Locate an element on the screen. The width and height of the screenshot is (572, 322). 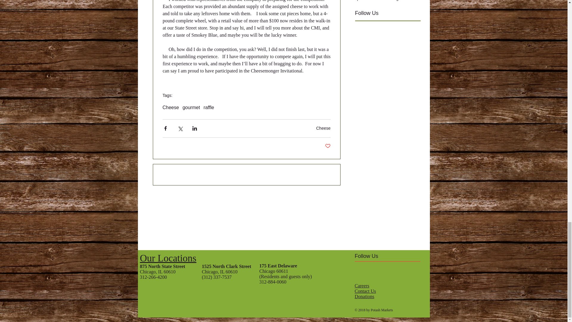
raffle is located at coordinates (209, 108).